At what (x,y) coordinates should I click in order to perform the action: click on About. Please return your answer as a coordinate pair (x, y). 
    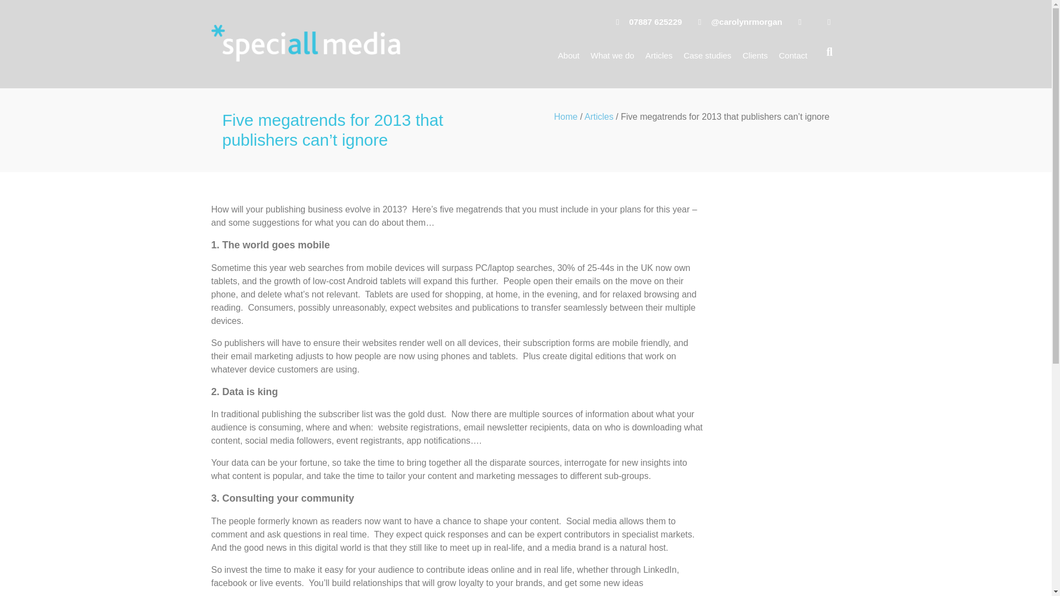
    Looking at the image, I should click on (569, 55).